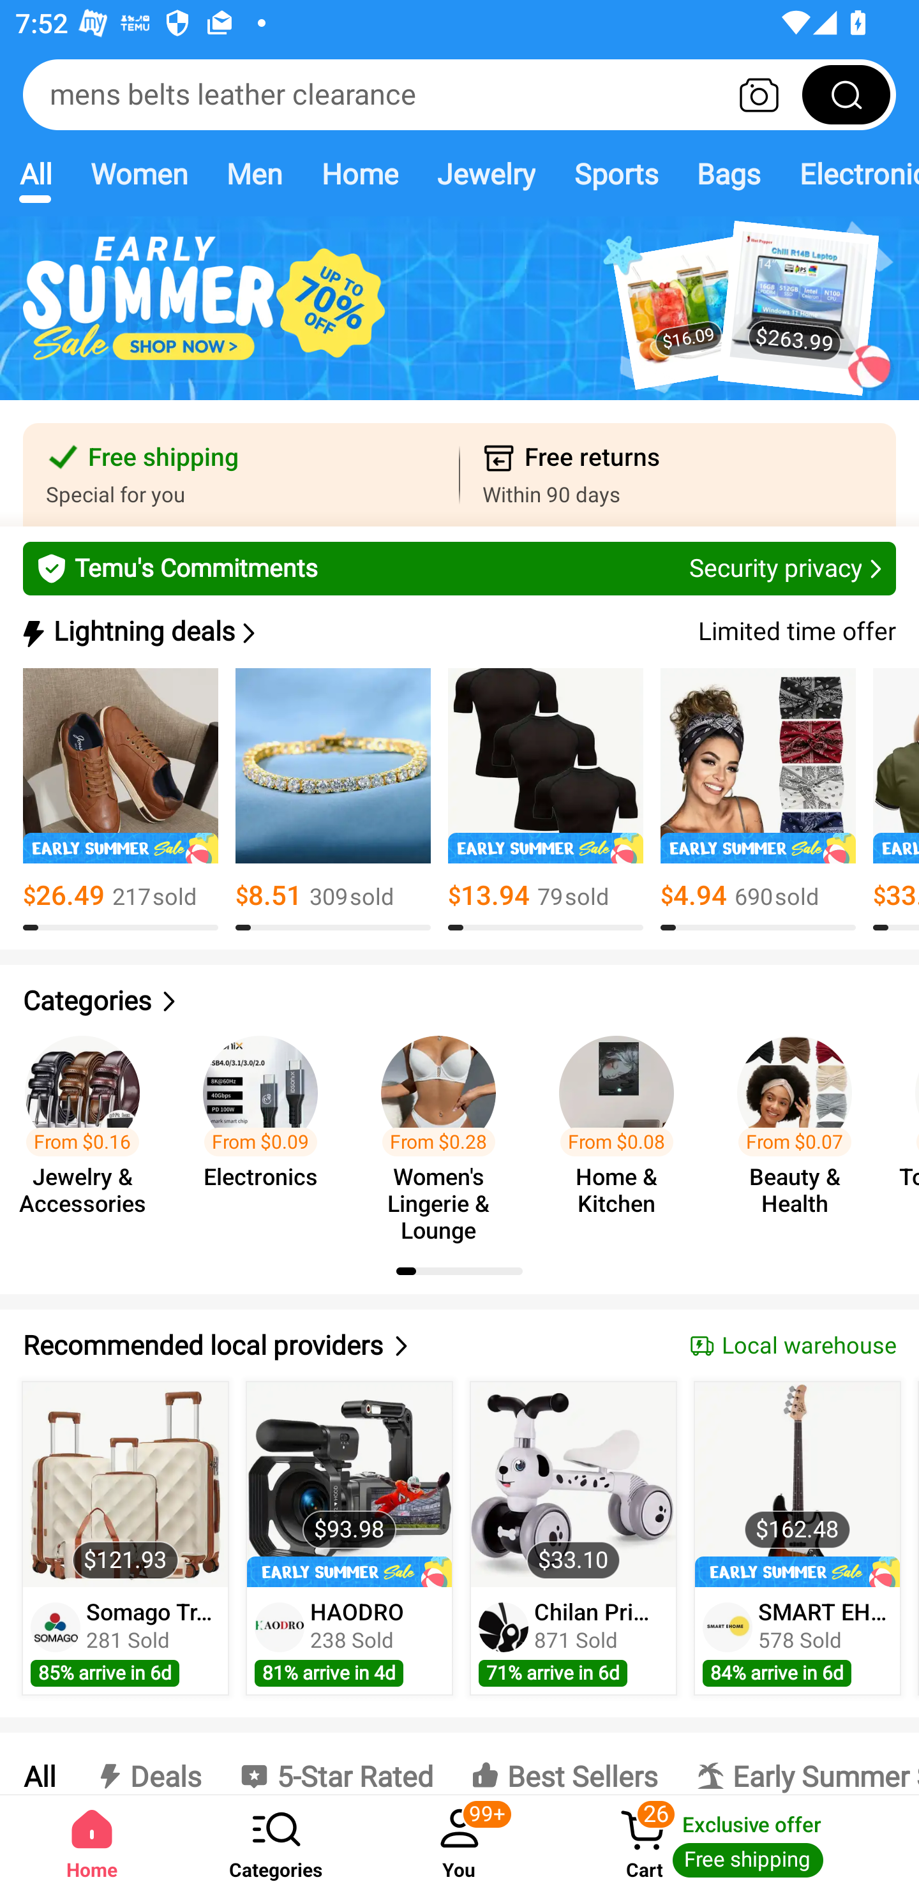  What do you see at coordinates (139, 174) in the screenshot?
I see `Women` at bounding box center [139, 174].